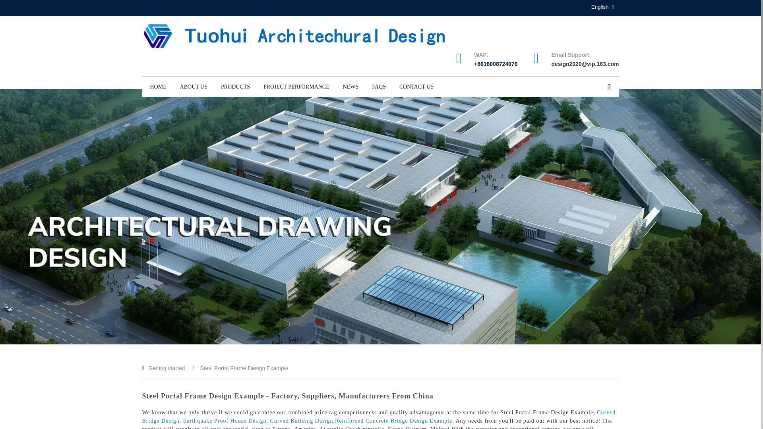 This screenshot has width=763, height=429. I want to click on PROJECT PERFORMANCE, so click(296, 87).